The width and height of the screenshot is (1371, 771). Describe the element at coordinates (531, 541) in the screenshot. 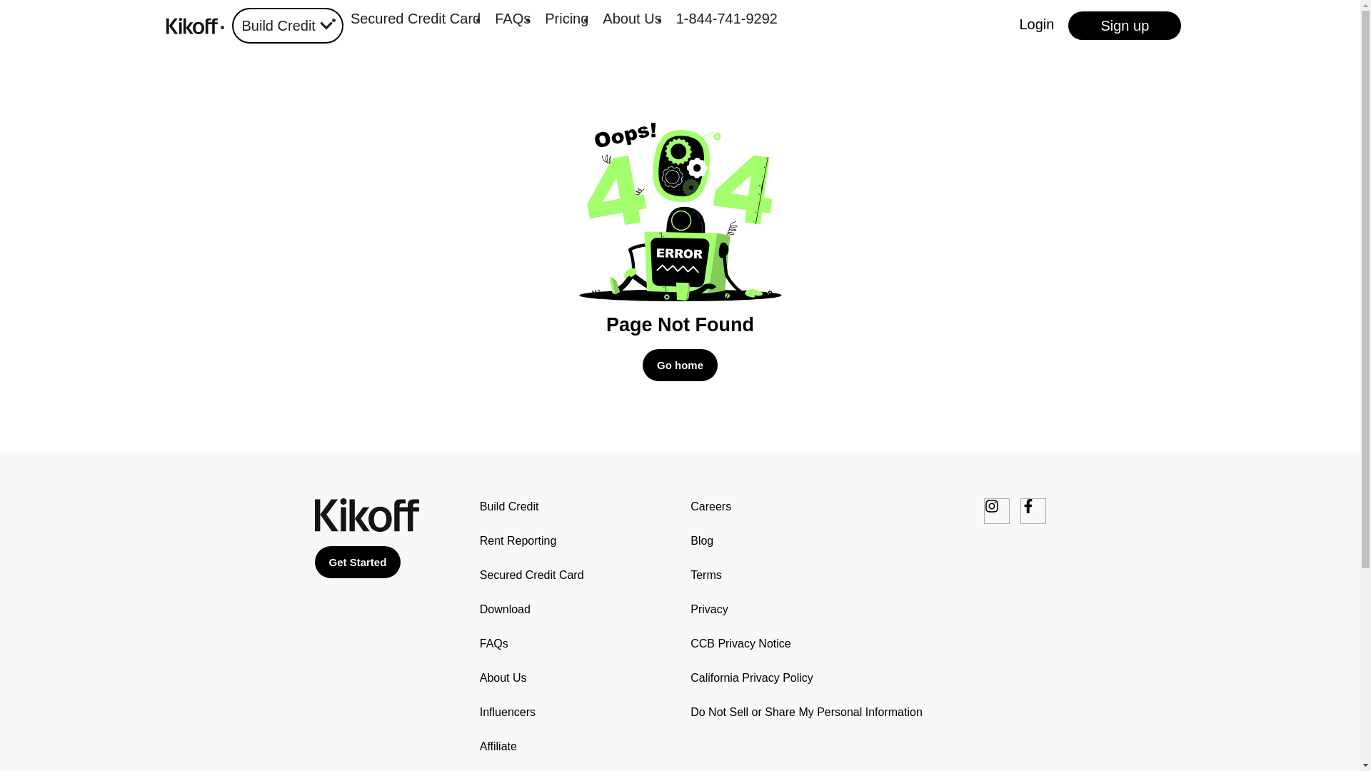

I see `Rent Reporting` at that location.